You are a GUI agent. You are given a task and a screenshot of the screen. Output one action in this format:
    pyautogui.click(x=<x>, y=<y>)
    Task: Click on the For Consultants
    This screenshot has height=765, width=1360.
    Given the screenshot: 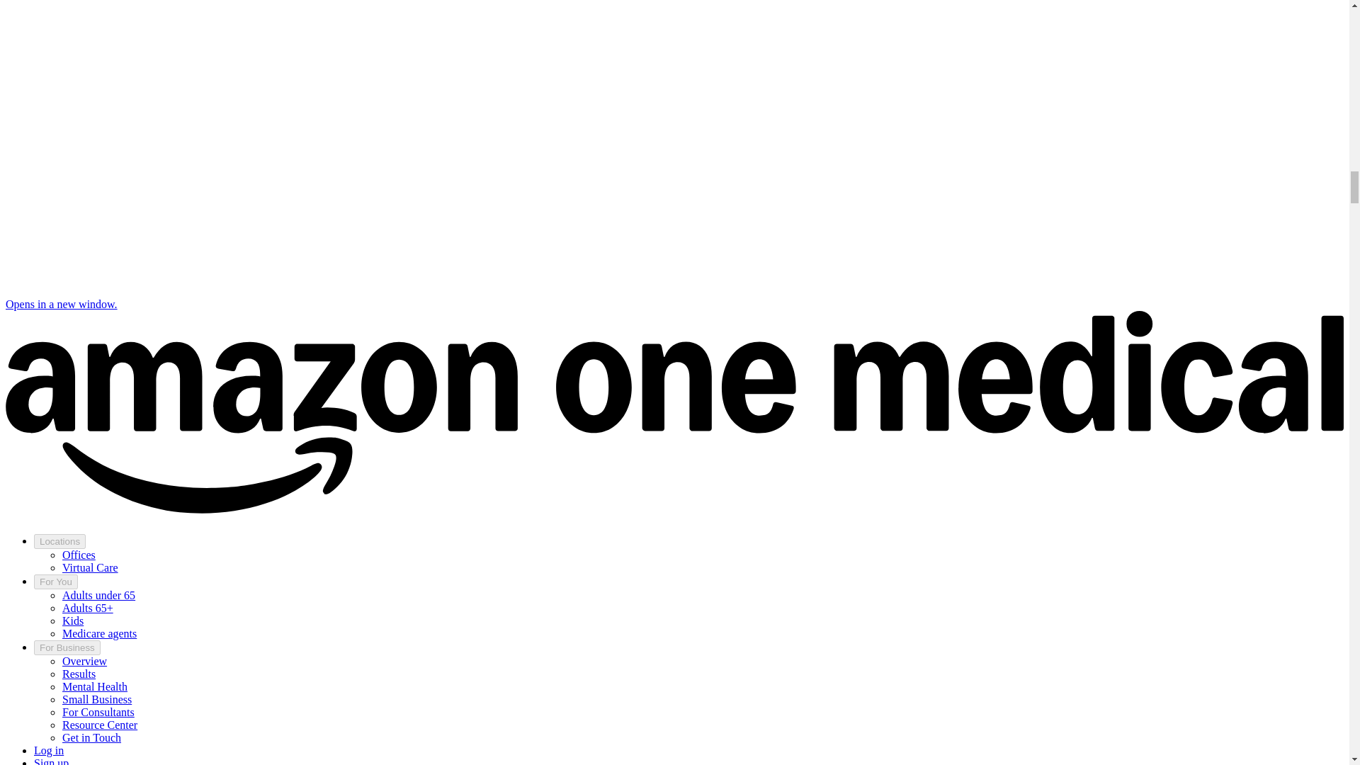 What is the action you would take?
    pyautogui.click(x=98, y=712)
    